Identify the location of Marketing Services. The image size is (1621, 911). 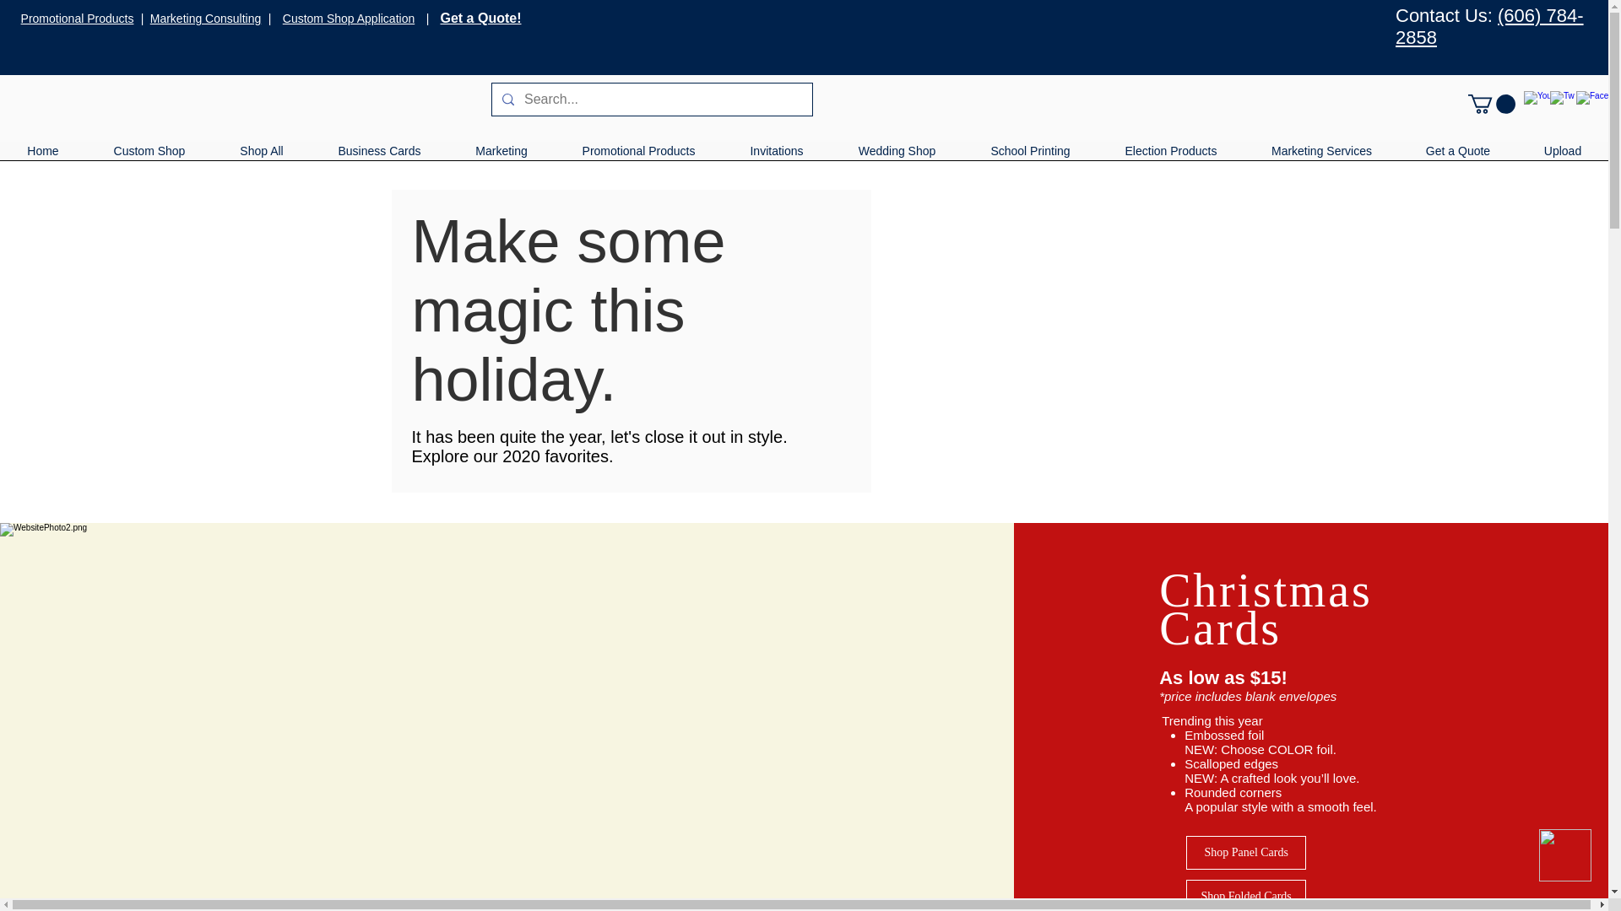
(1321, 157).